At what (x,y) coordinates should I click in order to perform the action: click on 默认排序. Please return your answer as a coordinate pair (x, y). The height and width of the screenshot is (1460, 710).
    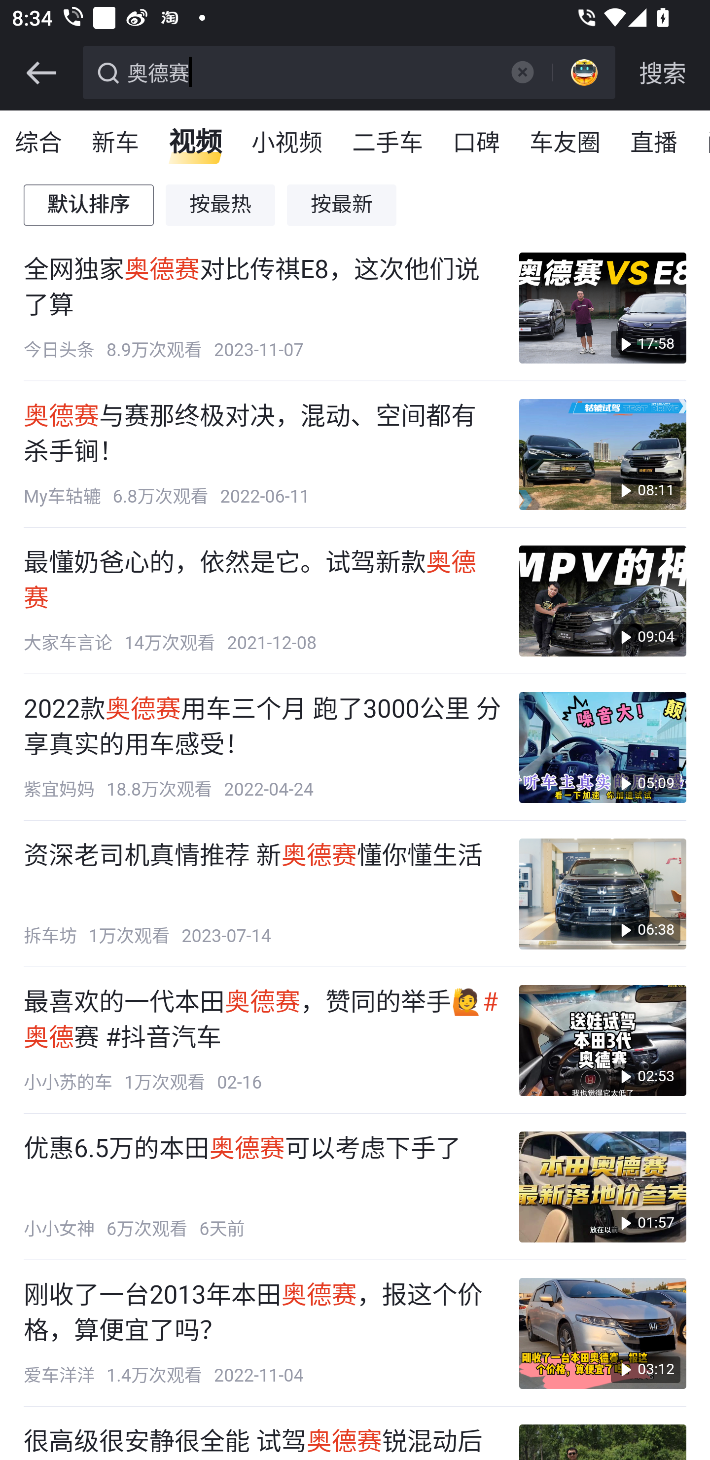
    Looking at the image, I should click on (89, 205).